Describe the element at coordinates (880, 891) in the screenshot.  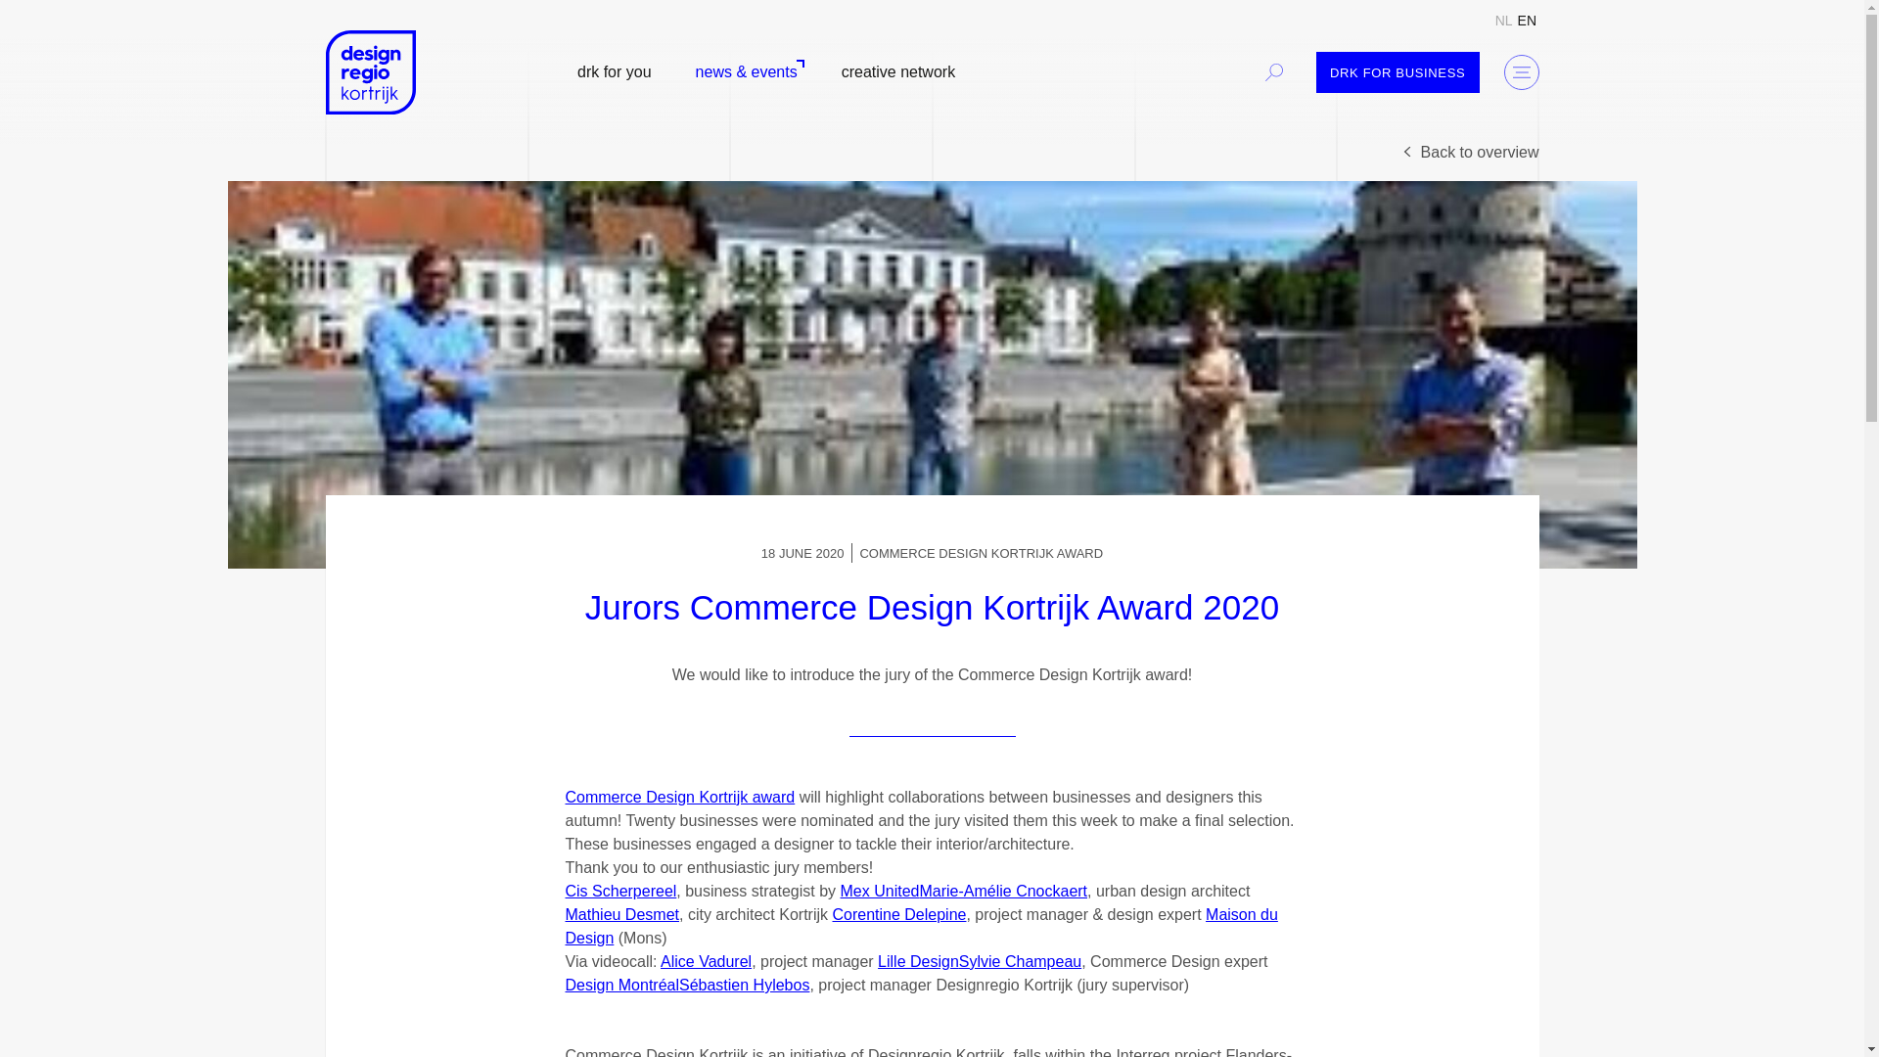
I see `Mex United` at that location.